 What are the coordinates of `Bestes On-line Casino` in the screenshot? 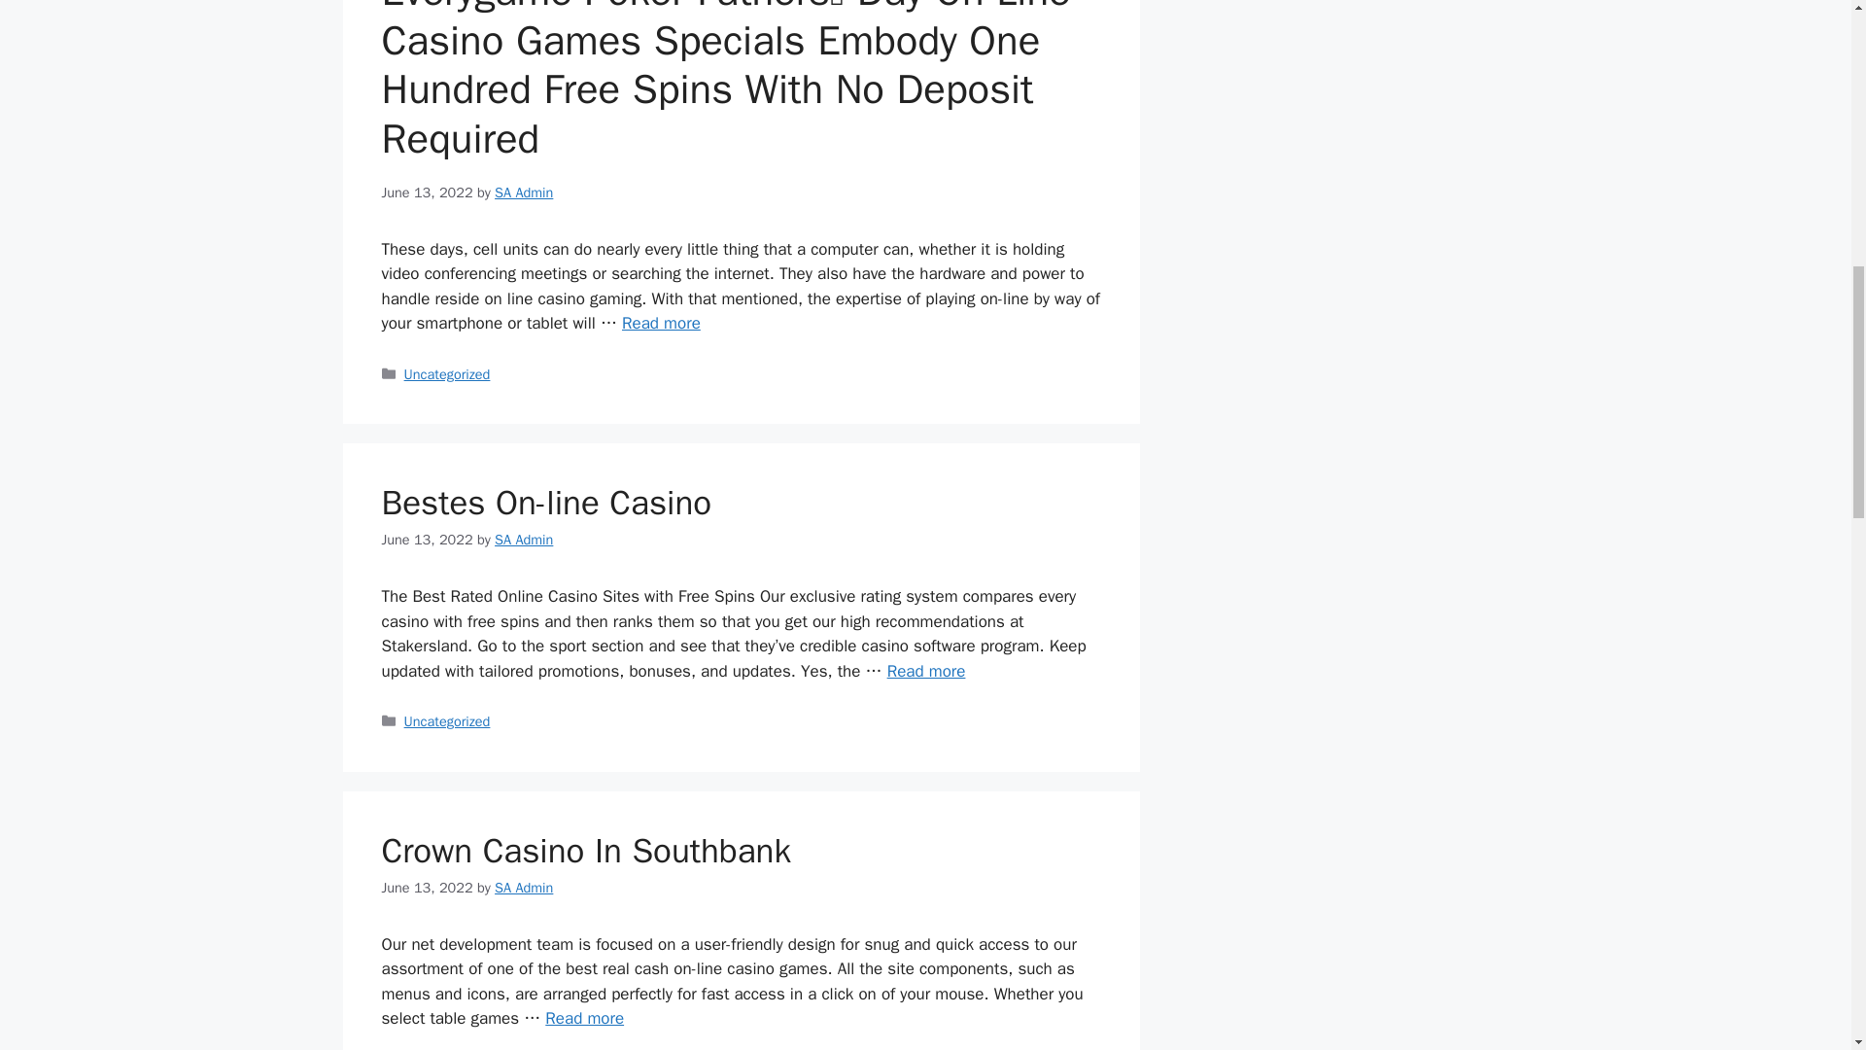 It's located at (545, 502).